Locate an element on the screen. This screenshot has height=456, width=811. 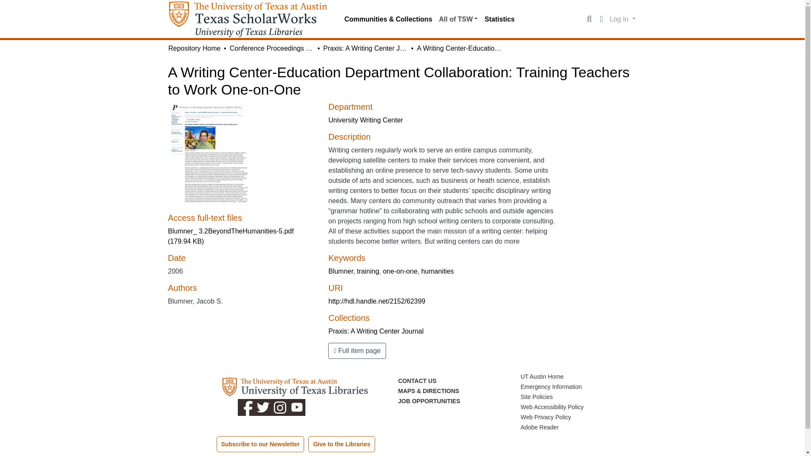
UT Austin Home is located at coordinates (542, 377).